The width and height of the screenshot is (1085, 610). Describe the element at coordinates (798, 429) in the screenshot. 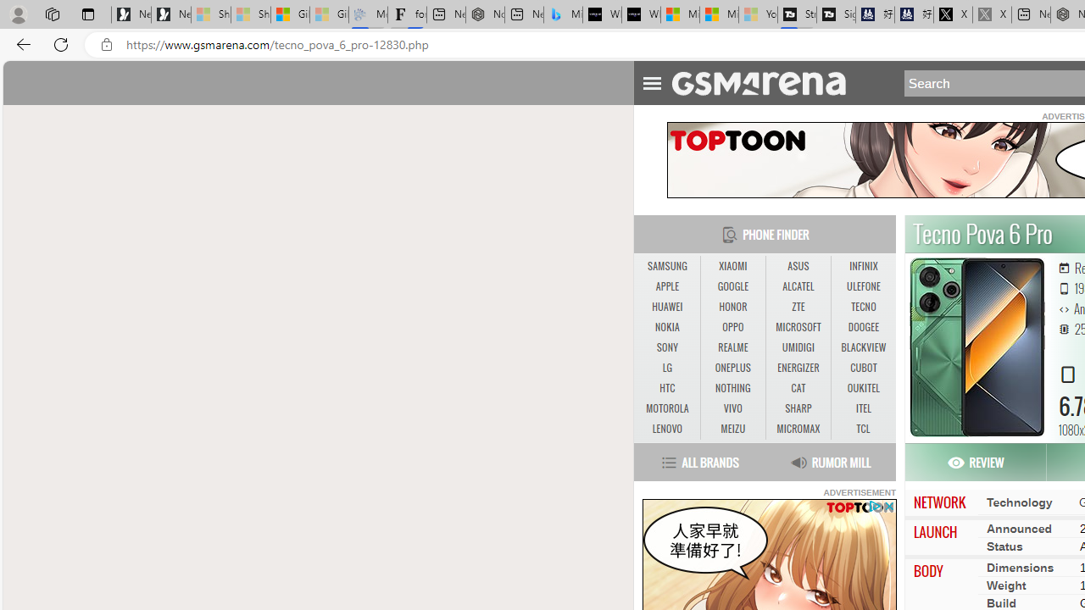

I see `MICROMAX` at that location.